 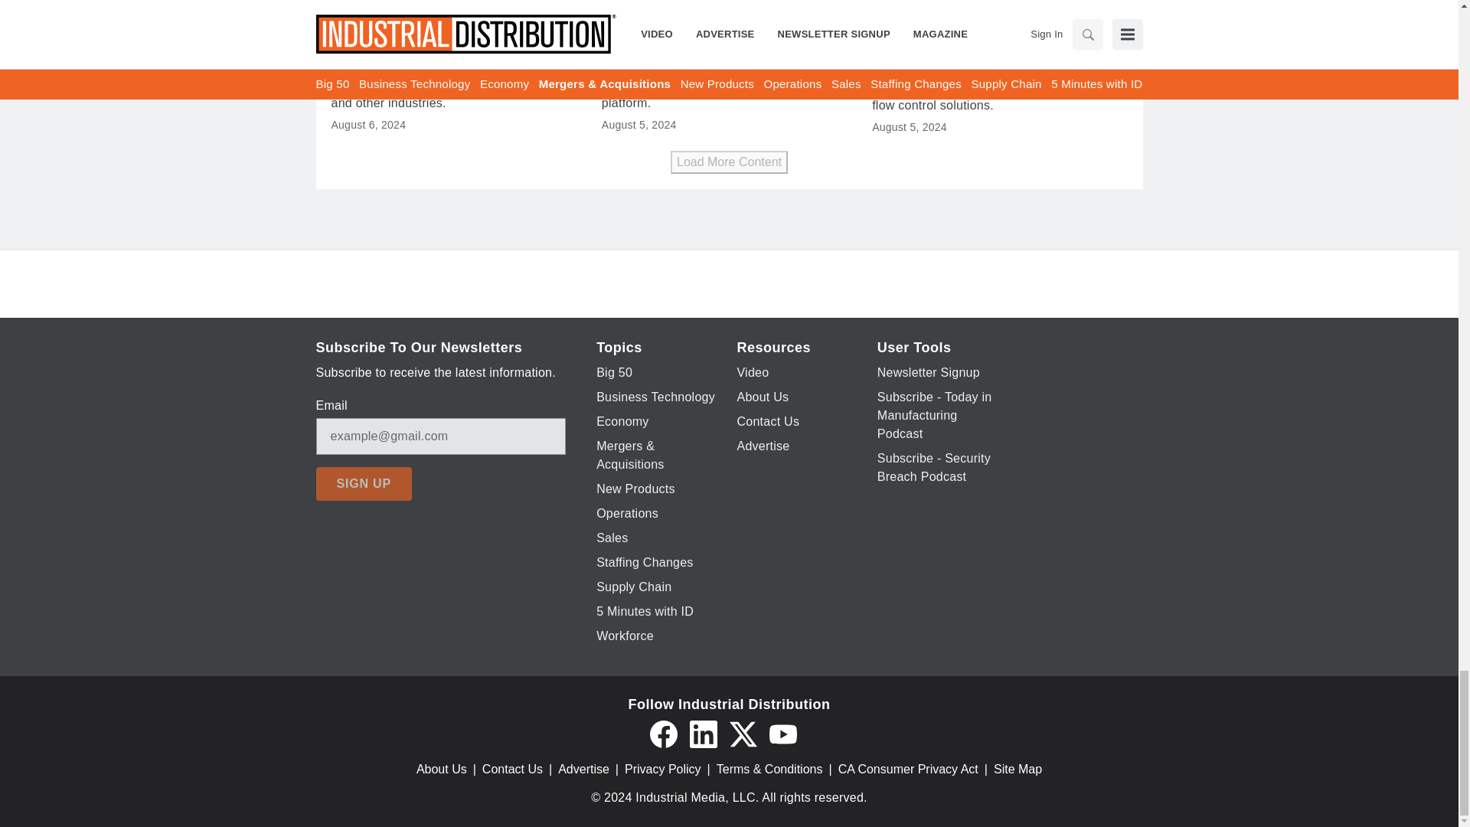 I want to click on LinkedIn icon, so click(x=703, y=734).